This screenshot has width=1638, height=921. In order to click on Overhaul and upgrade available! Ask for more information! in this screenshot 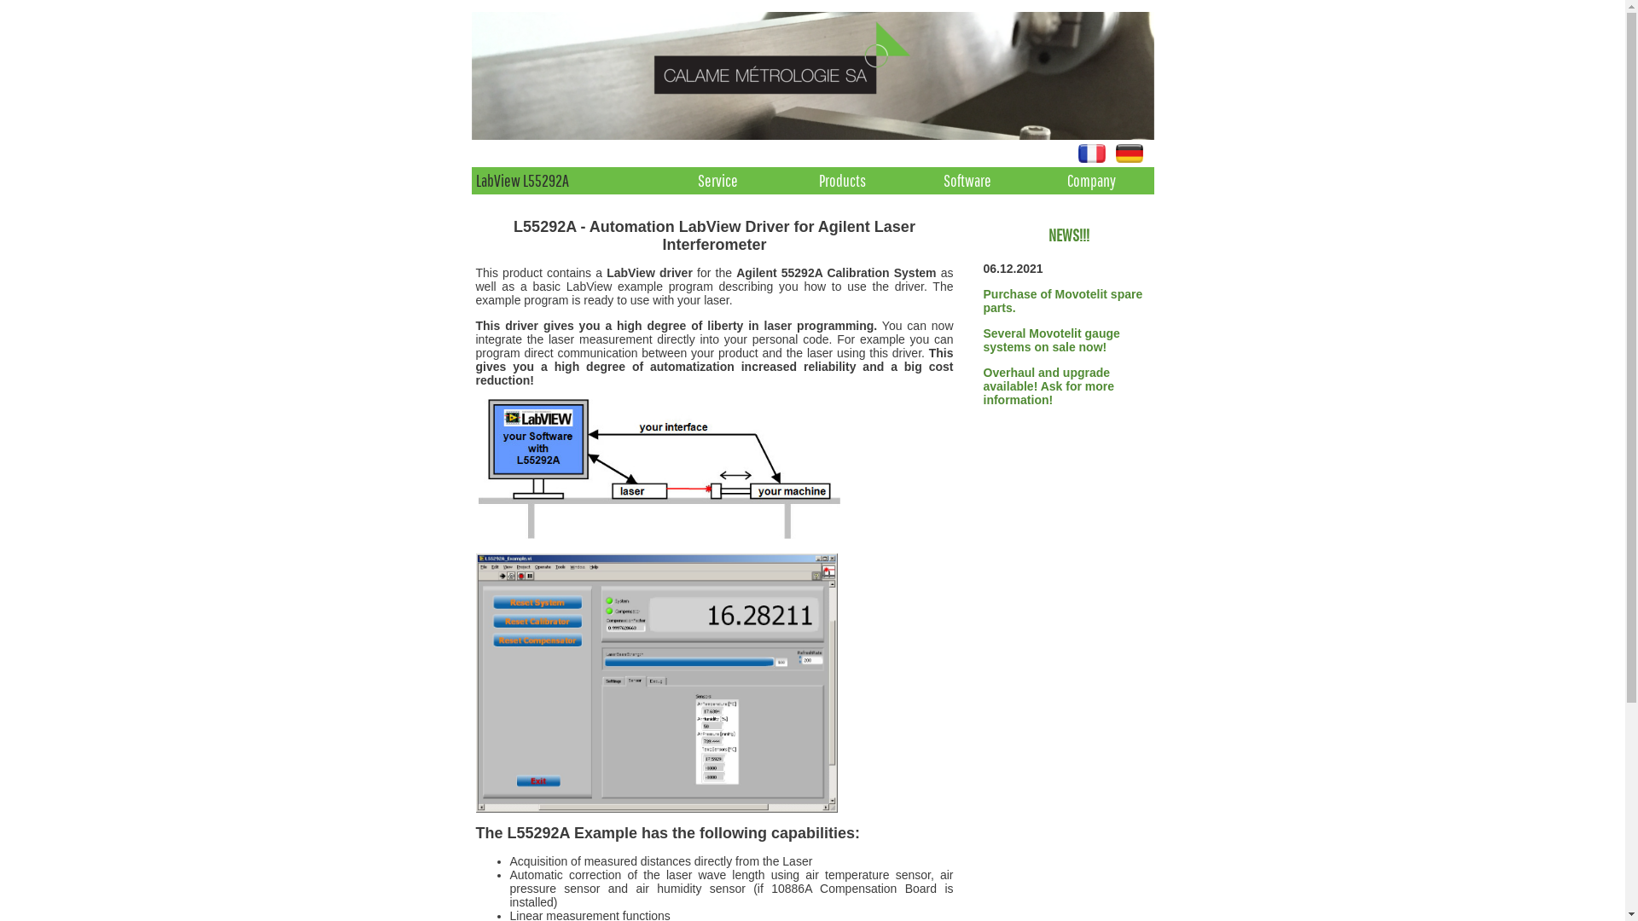, I will do `click(1048, 386)`.